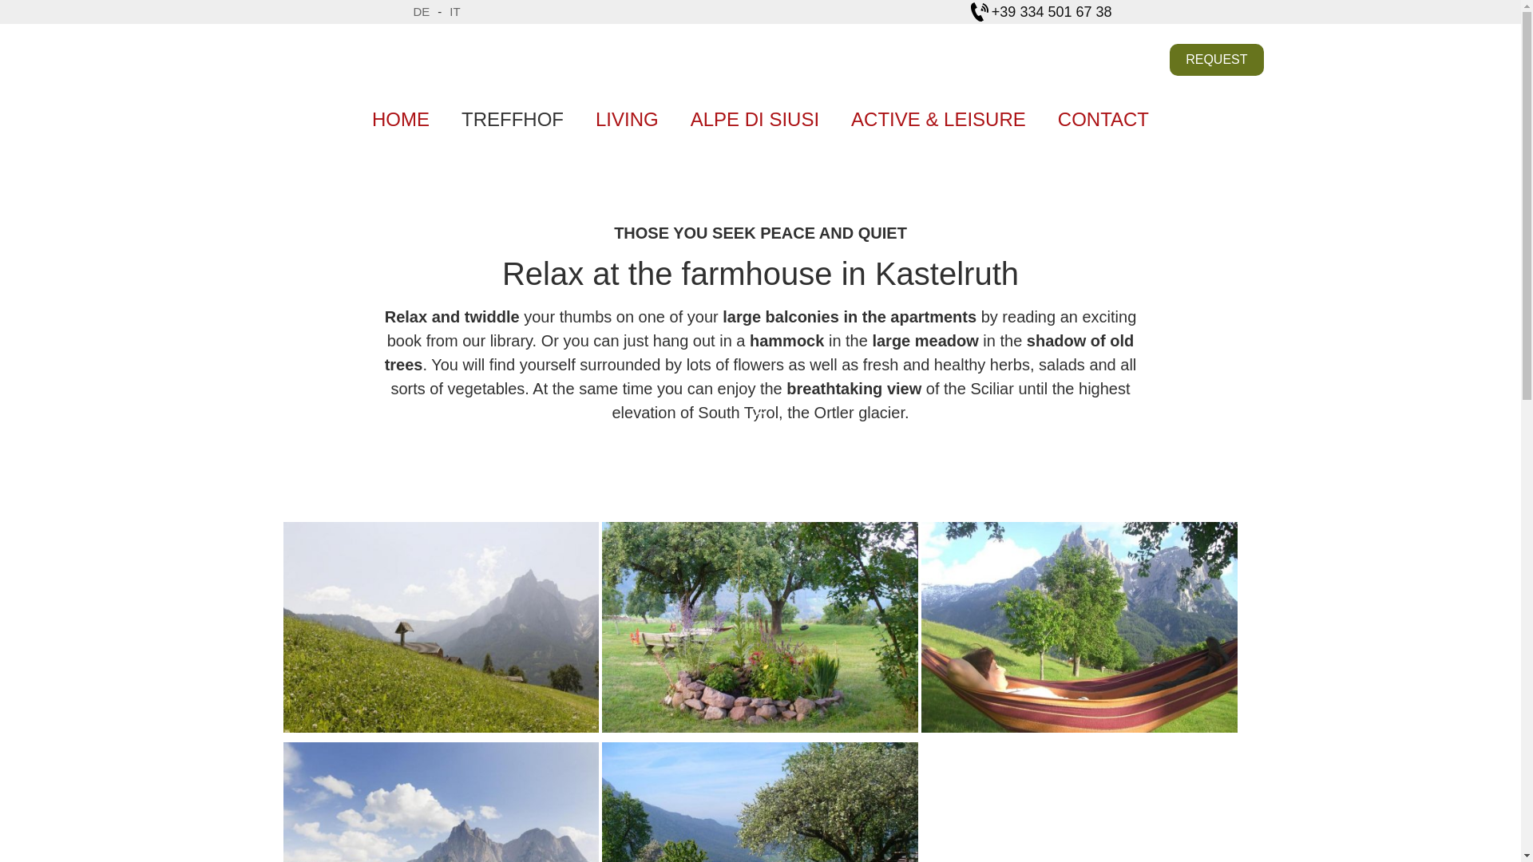 Image resolution: width=1533 pixels, height=862 pixels. I want to click on relax, so click(1079, 627).